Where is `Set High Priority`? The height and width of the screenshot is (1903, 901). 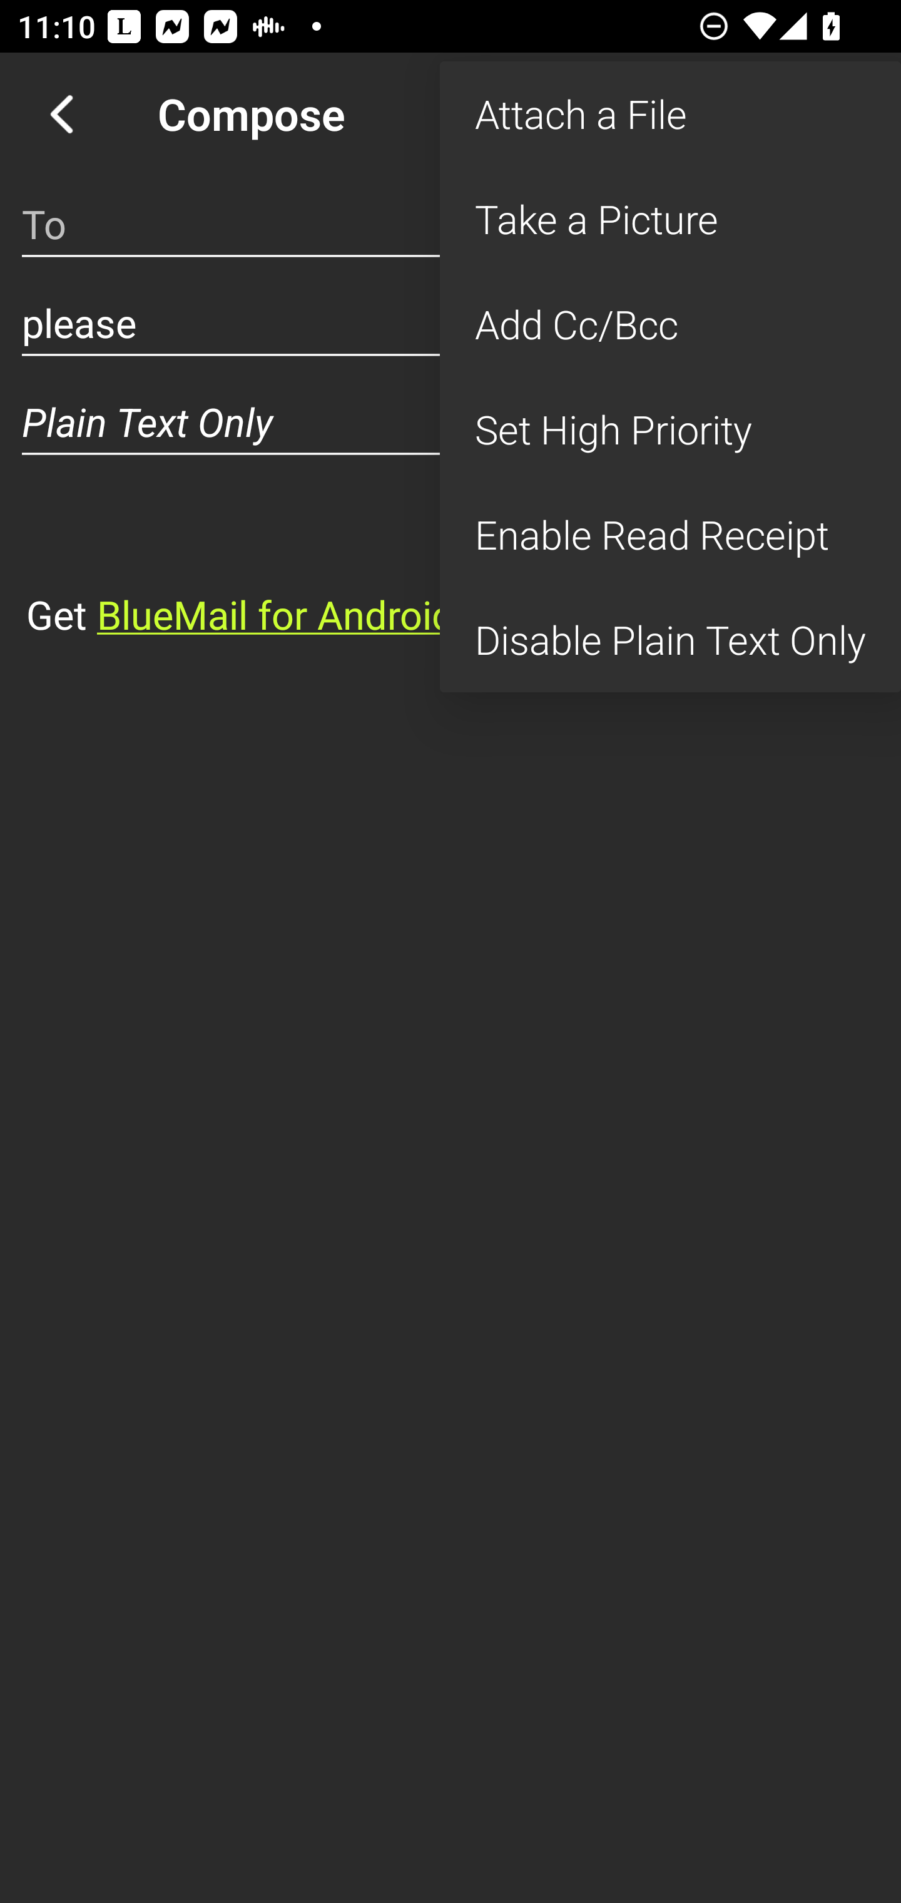
Set High Priority is located at coordinates (670, 429).